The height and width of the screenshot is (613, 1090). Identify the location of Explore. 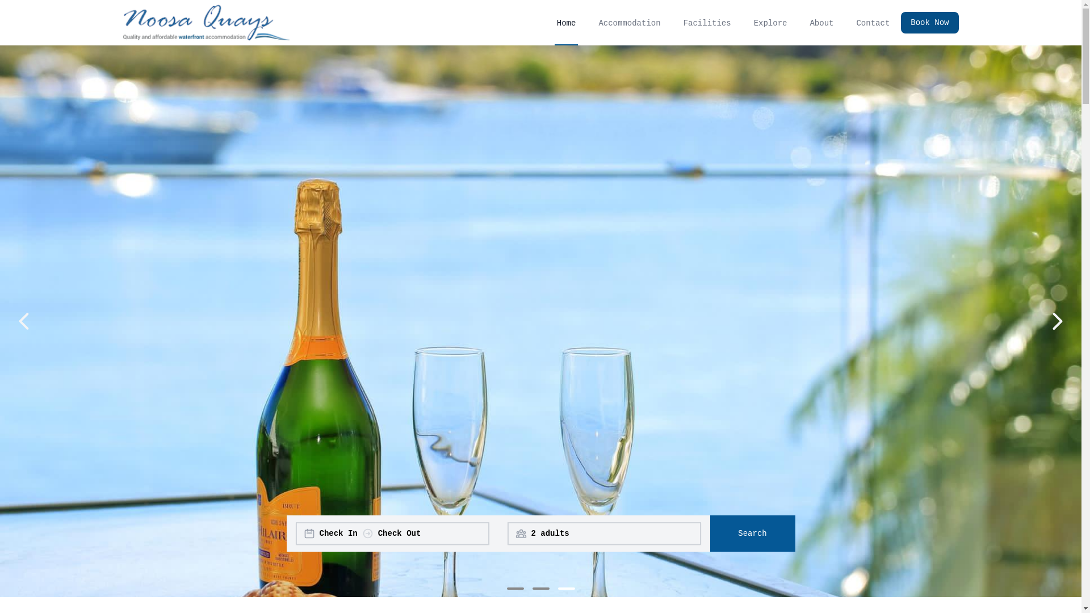
(771, 23).